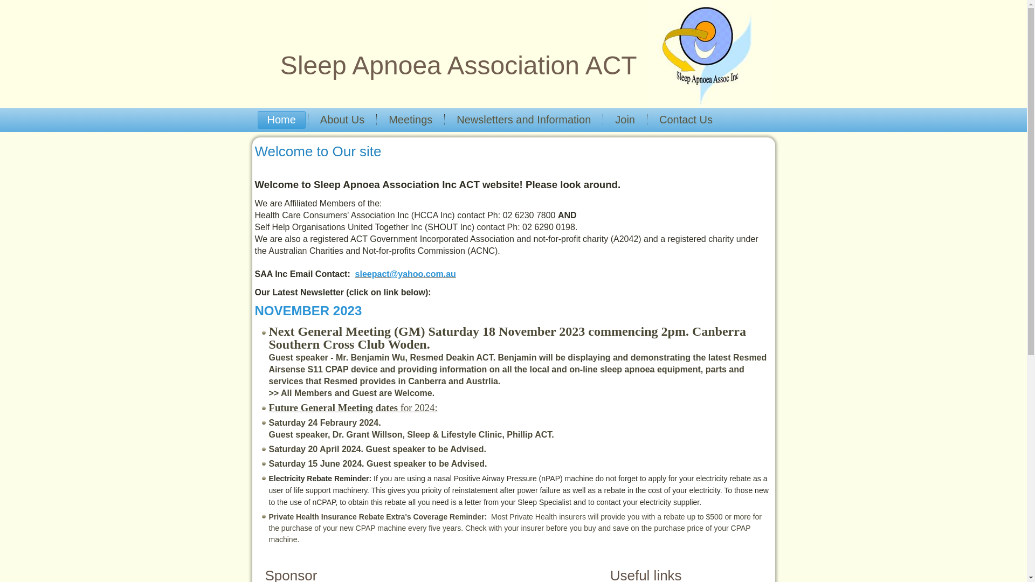 The image size is (1035, 582). I want to click on Welcome to Our site, so click(318, 151).